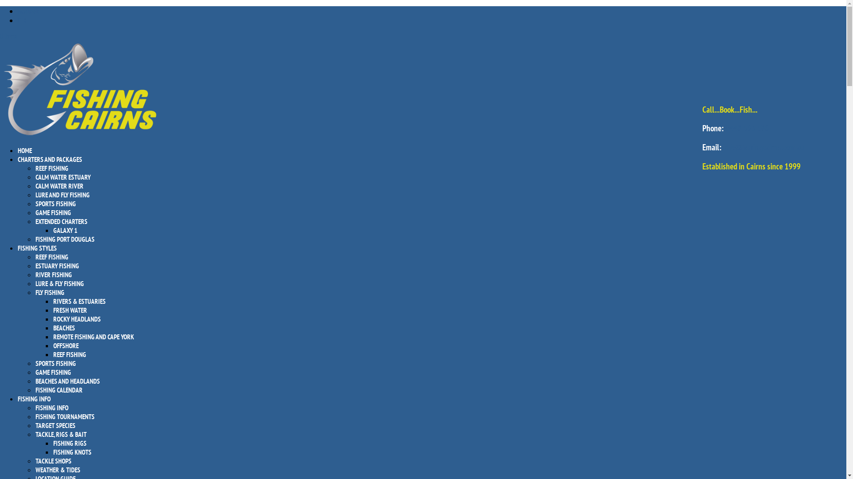 The image size is (853, 479). I want to click on REMOTE FISHING AND CAPE YORK, so click(94, 337).